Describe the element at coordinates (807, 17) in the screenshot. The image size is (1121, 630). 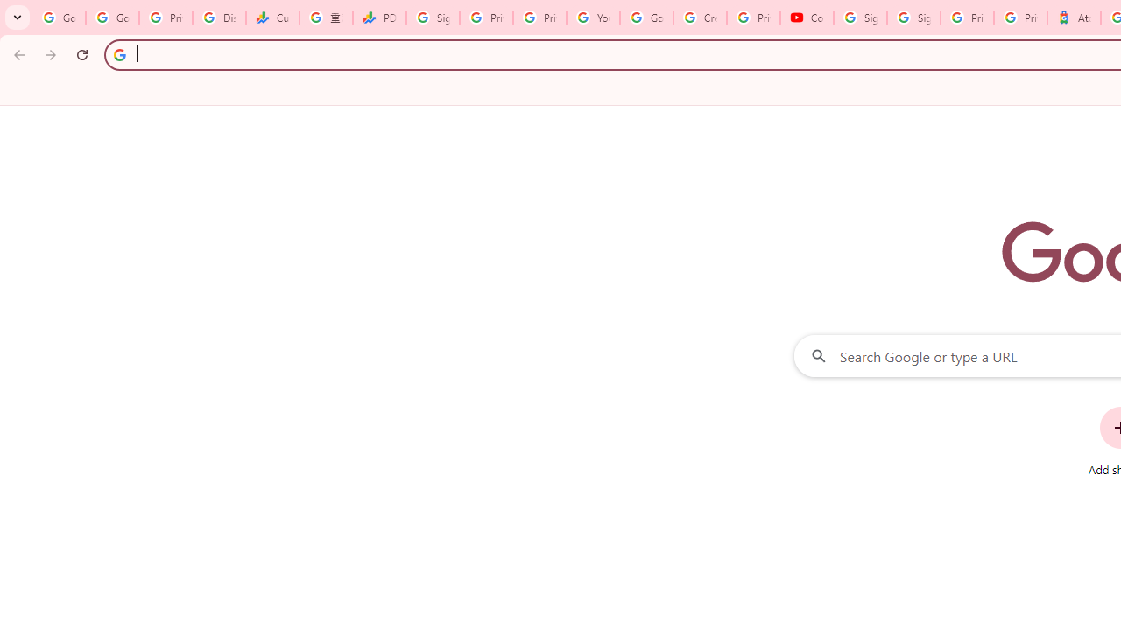
I see `Content Creator Programs & Opportunities - YouTube Creators` at that location.